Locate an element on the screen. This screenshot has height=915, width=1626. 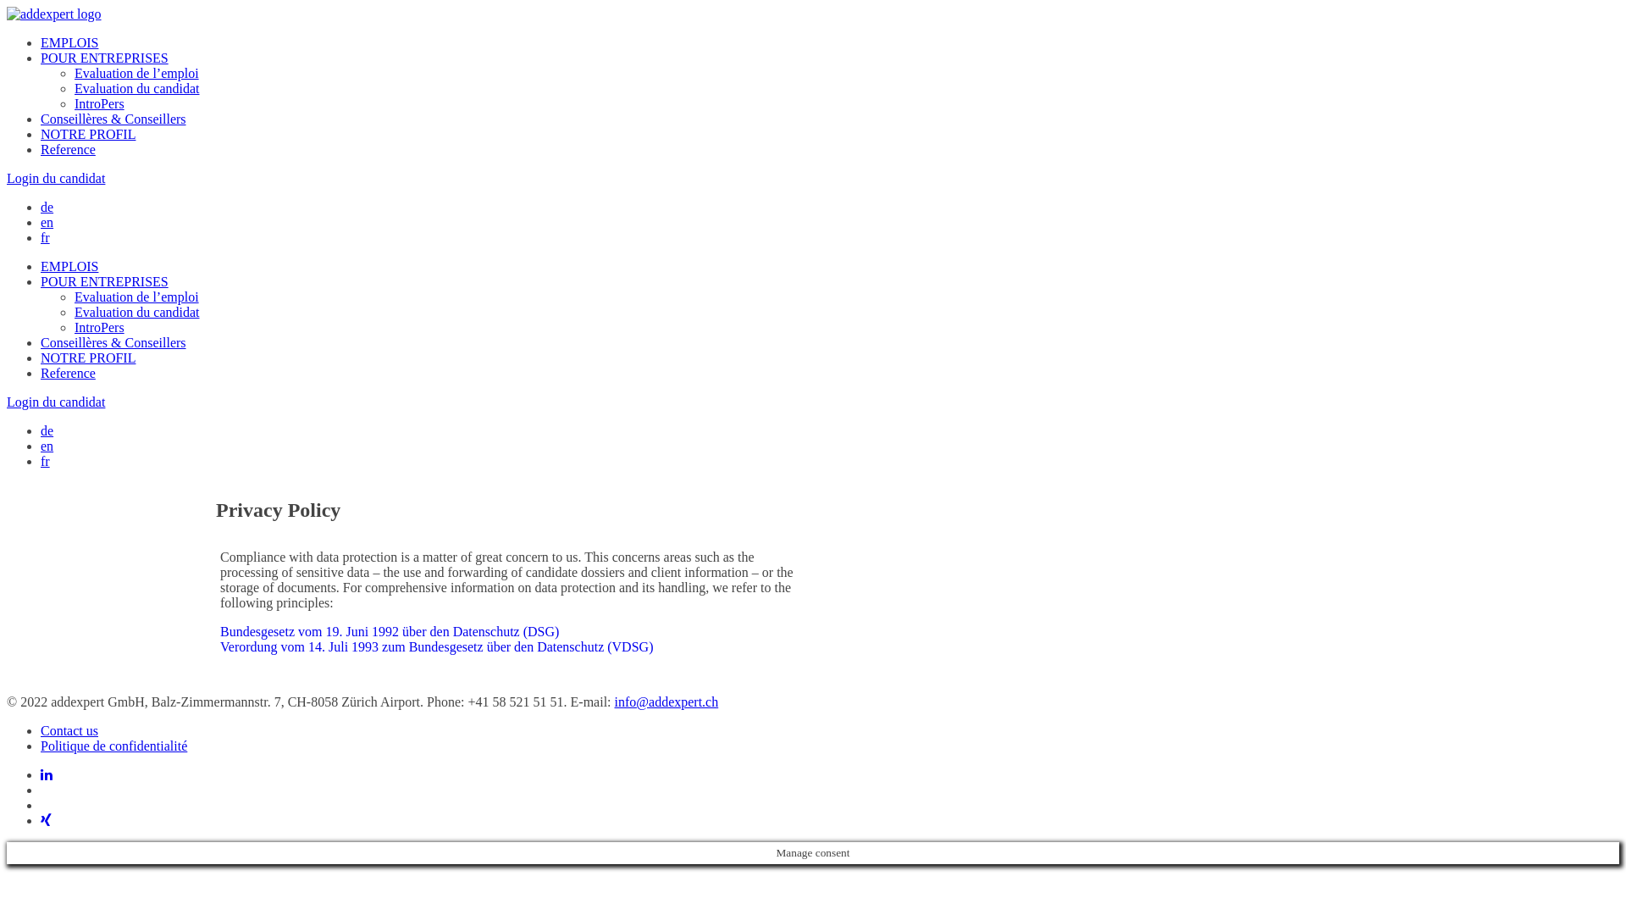
en is located at coordinates (47, 222).